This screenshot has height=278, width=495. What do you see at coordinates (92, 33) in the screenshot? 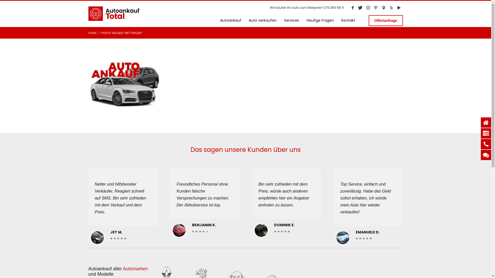
I see `HOME` at bounding box center [92, 33].